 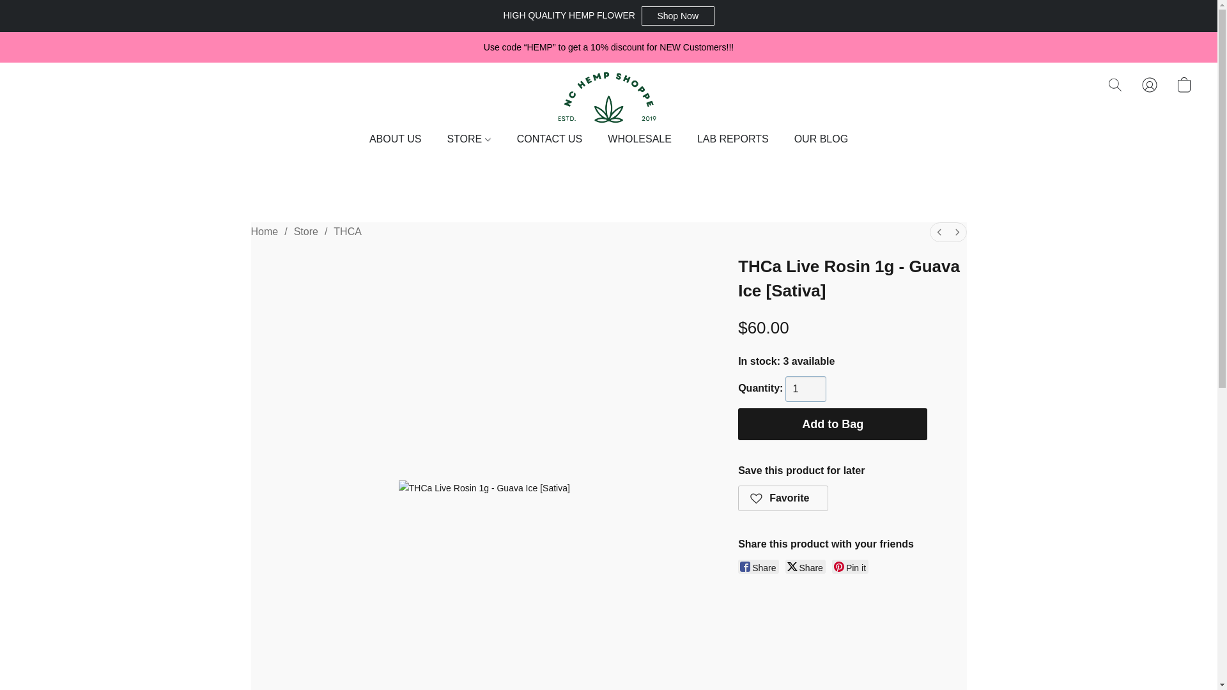 What do you see at coordinates (805, 566) in the screenshot?
I see `Share` at bounding box center [805, 566].